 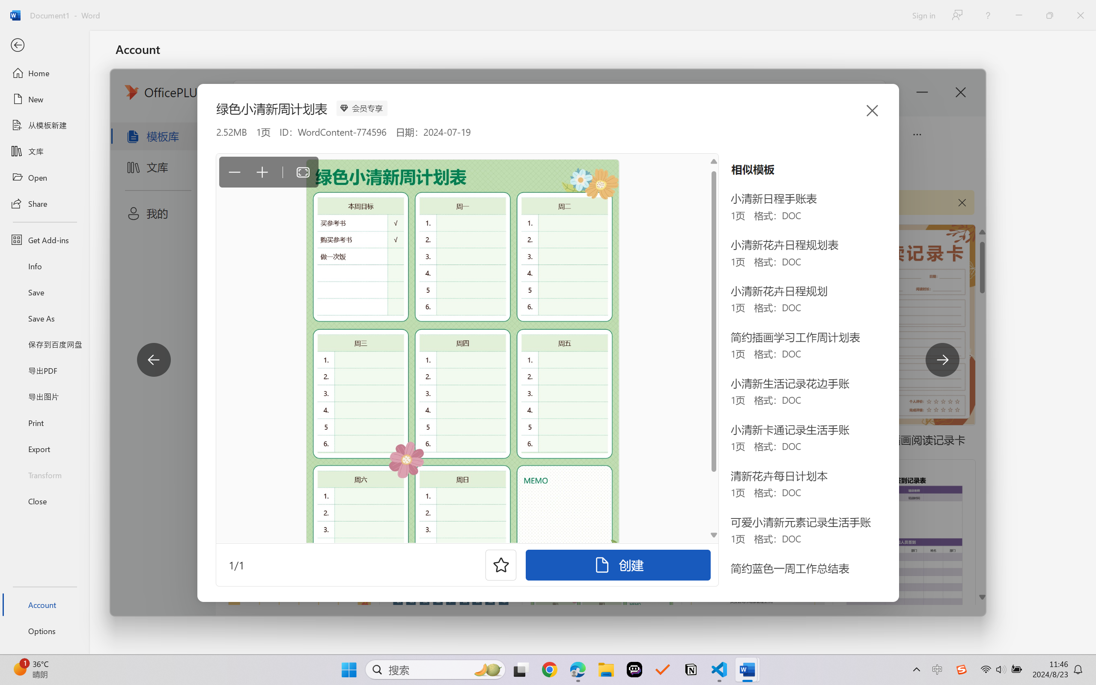 I want to click on New, so click(x=45, y=99).